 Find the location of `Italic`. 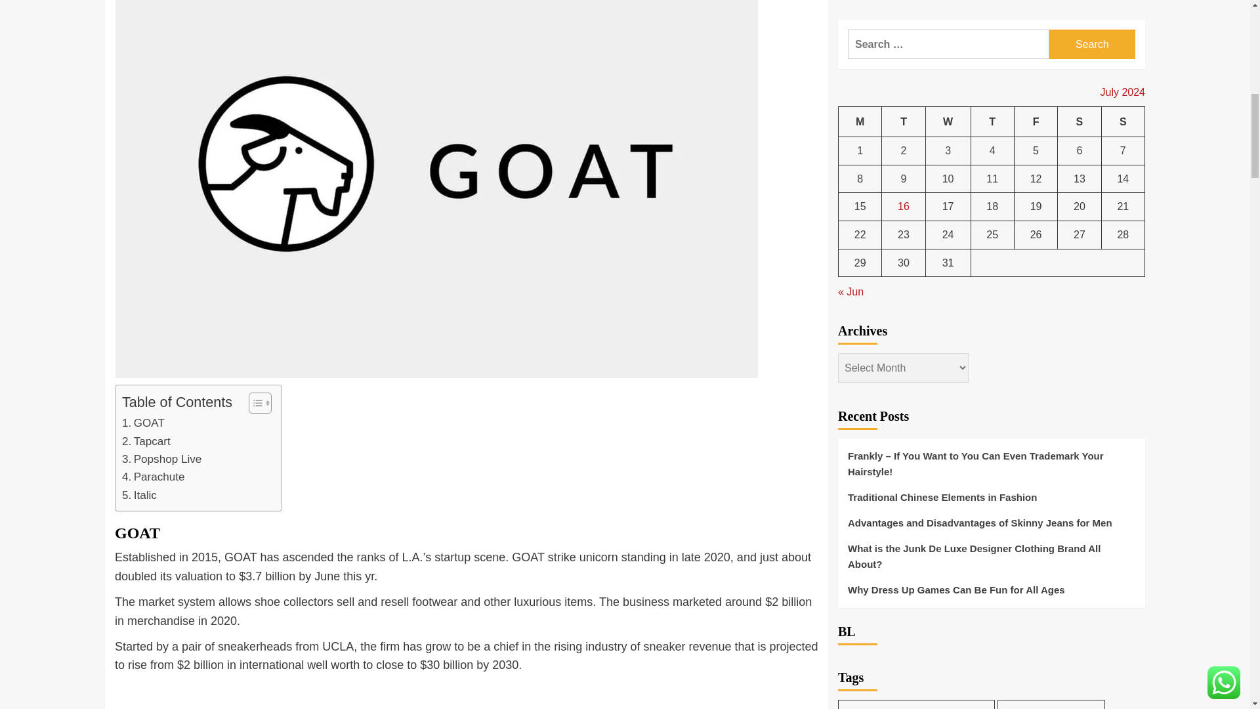

Italic is located at coordinates (161, 458).